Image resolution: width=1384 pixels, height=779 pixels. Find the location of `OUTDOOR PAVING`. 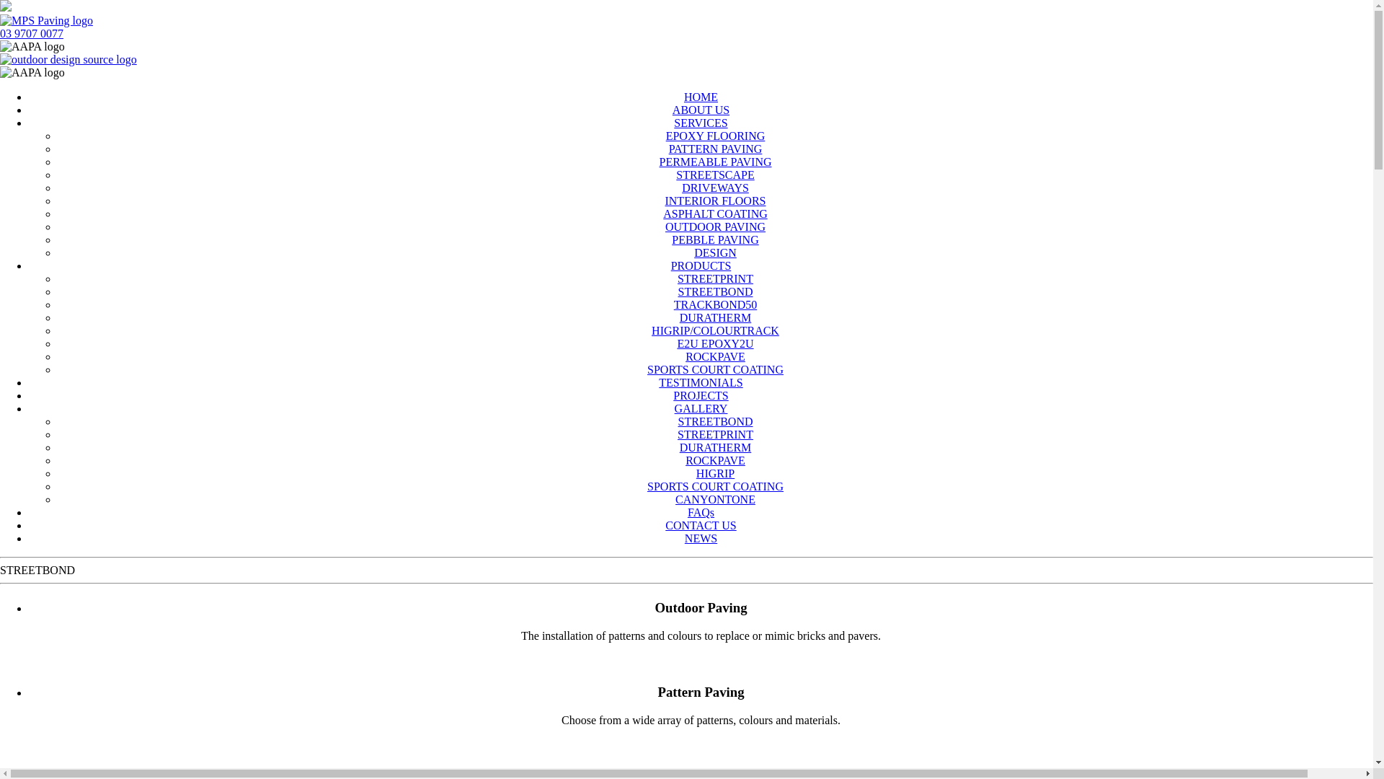

OUTDOOR PAVING is located at coordinates (715, 226).